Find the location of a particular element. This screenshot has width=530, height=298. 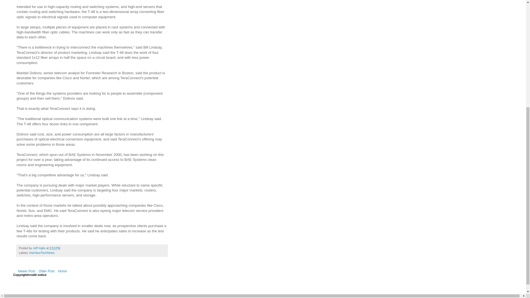

Newer Post is located at coordinates (26, 271).